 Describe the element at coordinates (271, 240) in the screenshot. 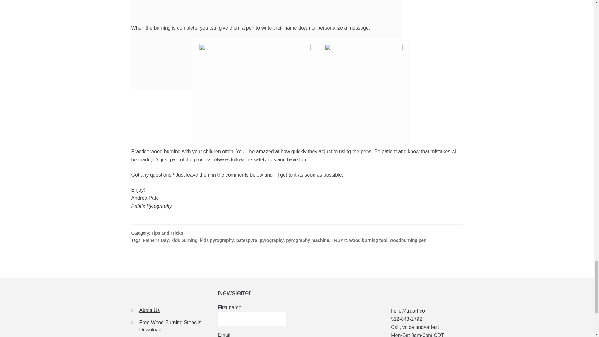

I see `pyrography` at that location.